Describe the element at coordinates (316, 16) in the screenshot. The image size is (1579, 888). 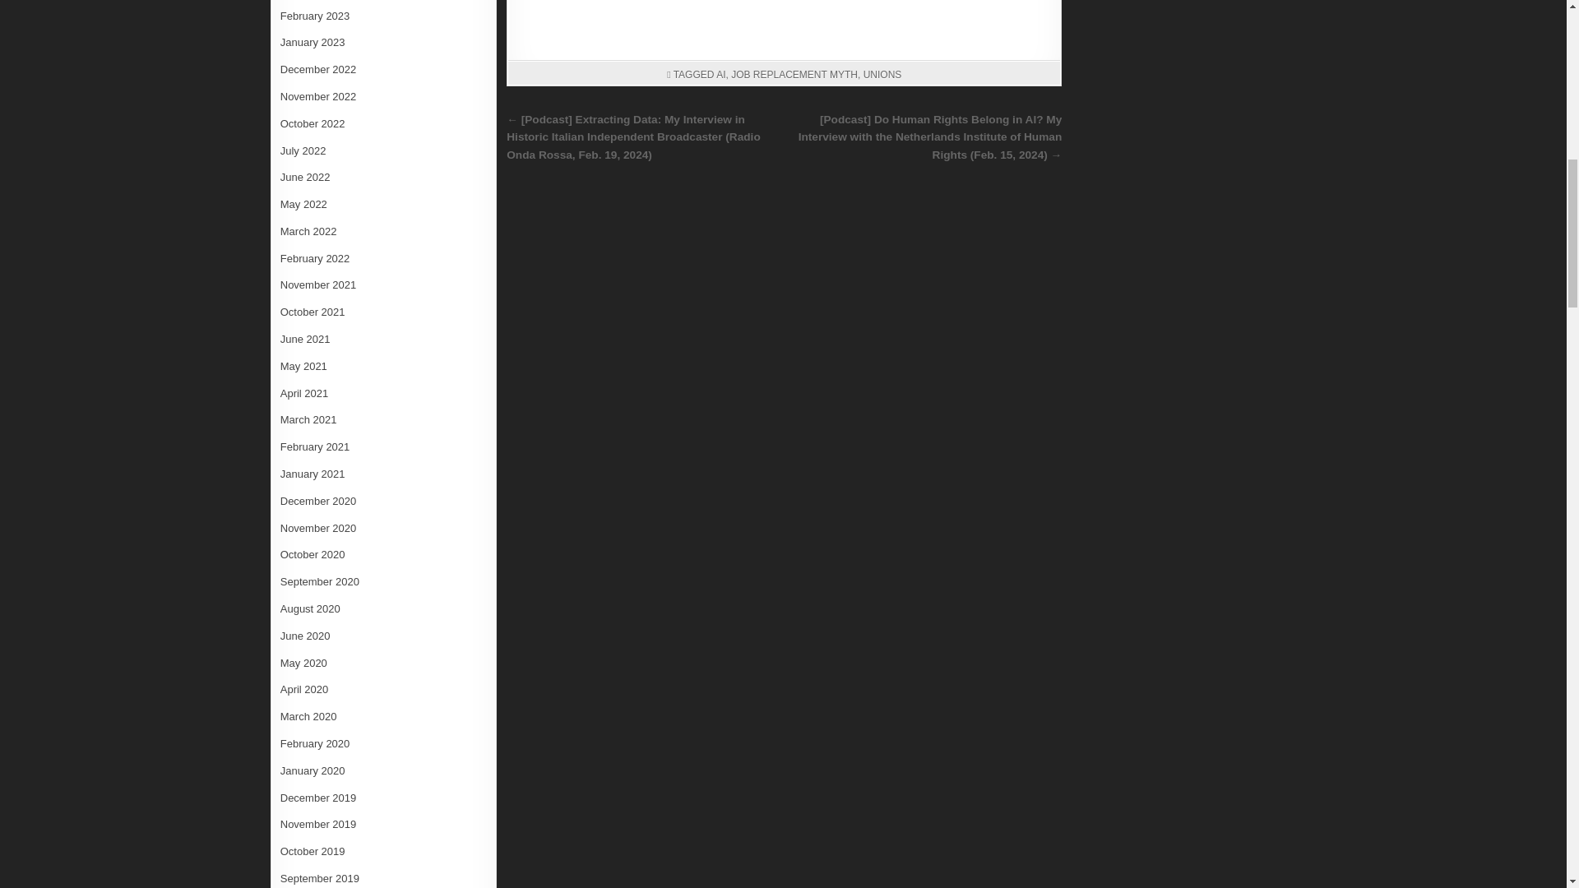
I see `February 2023` at that location.